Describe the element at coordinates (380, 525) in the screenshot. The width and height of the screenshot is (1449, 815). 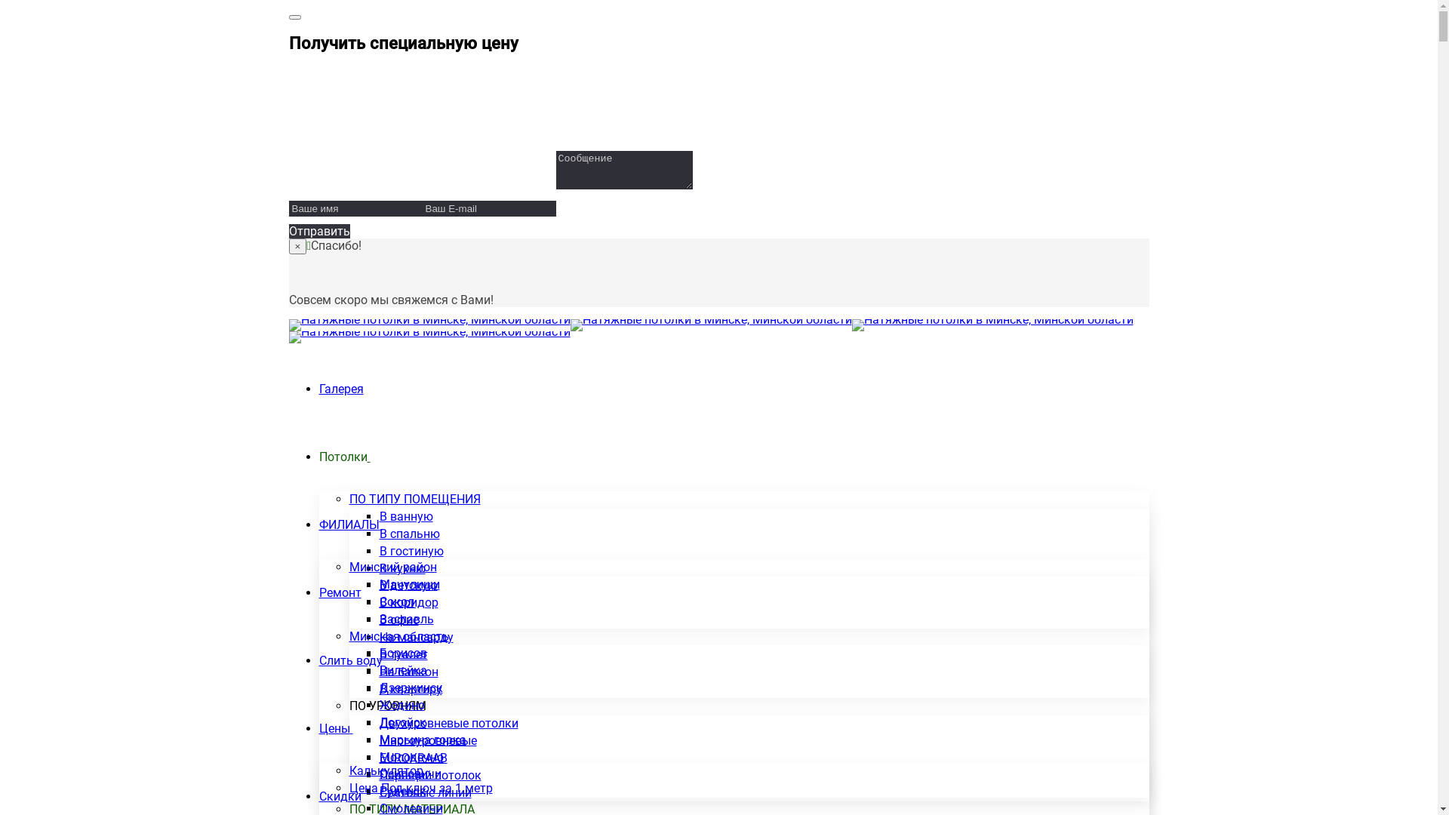
I see ` ` at that location.